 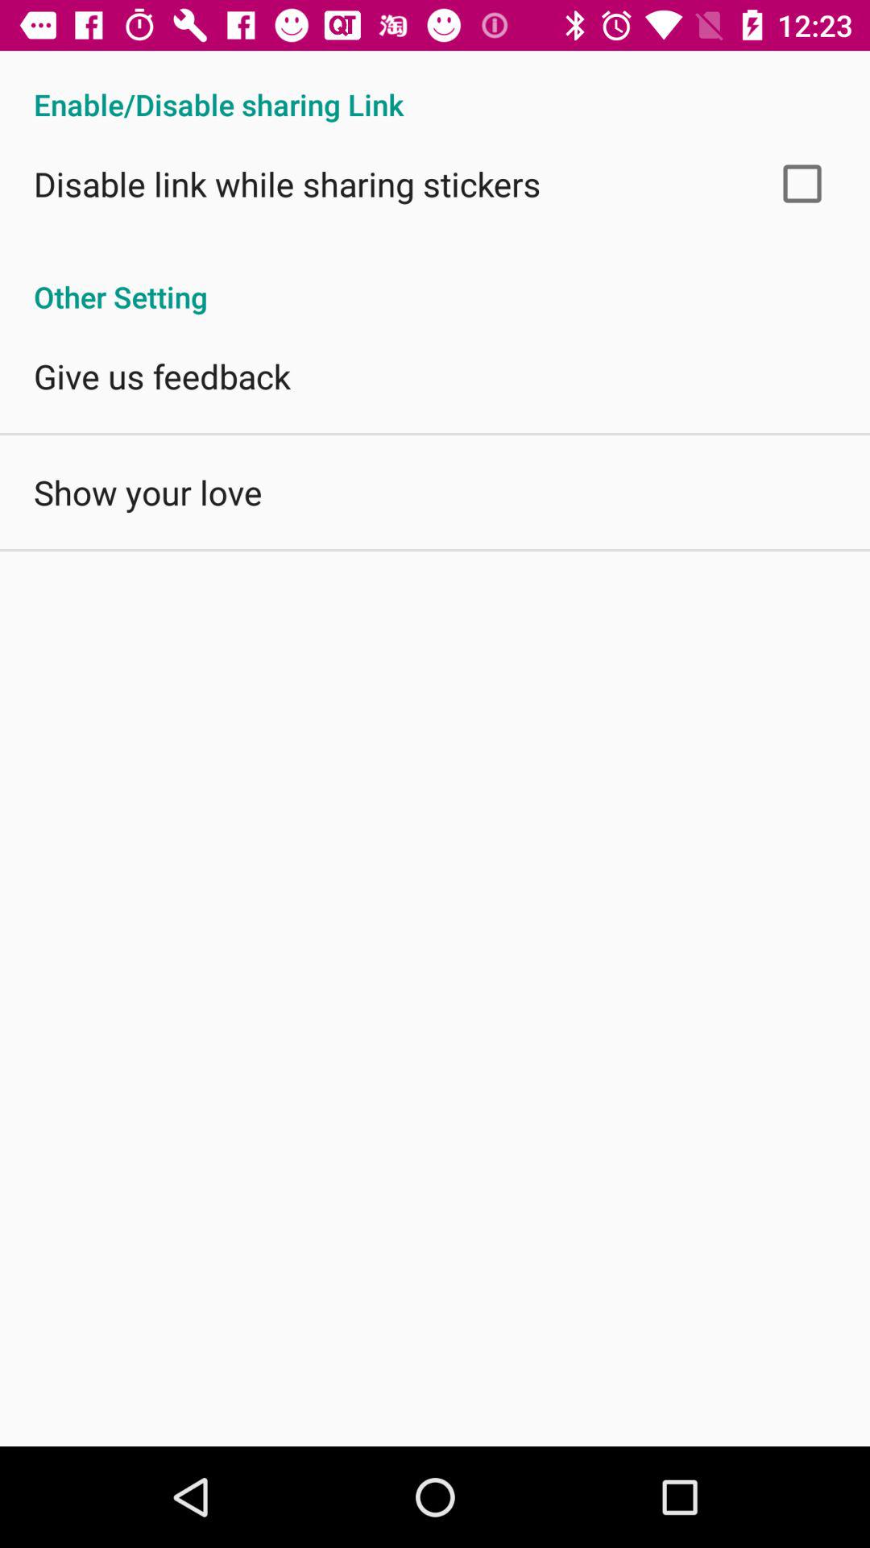 I want to click on select the app below give us feedback icon, so click(x=148, y=492).